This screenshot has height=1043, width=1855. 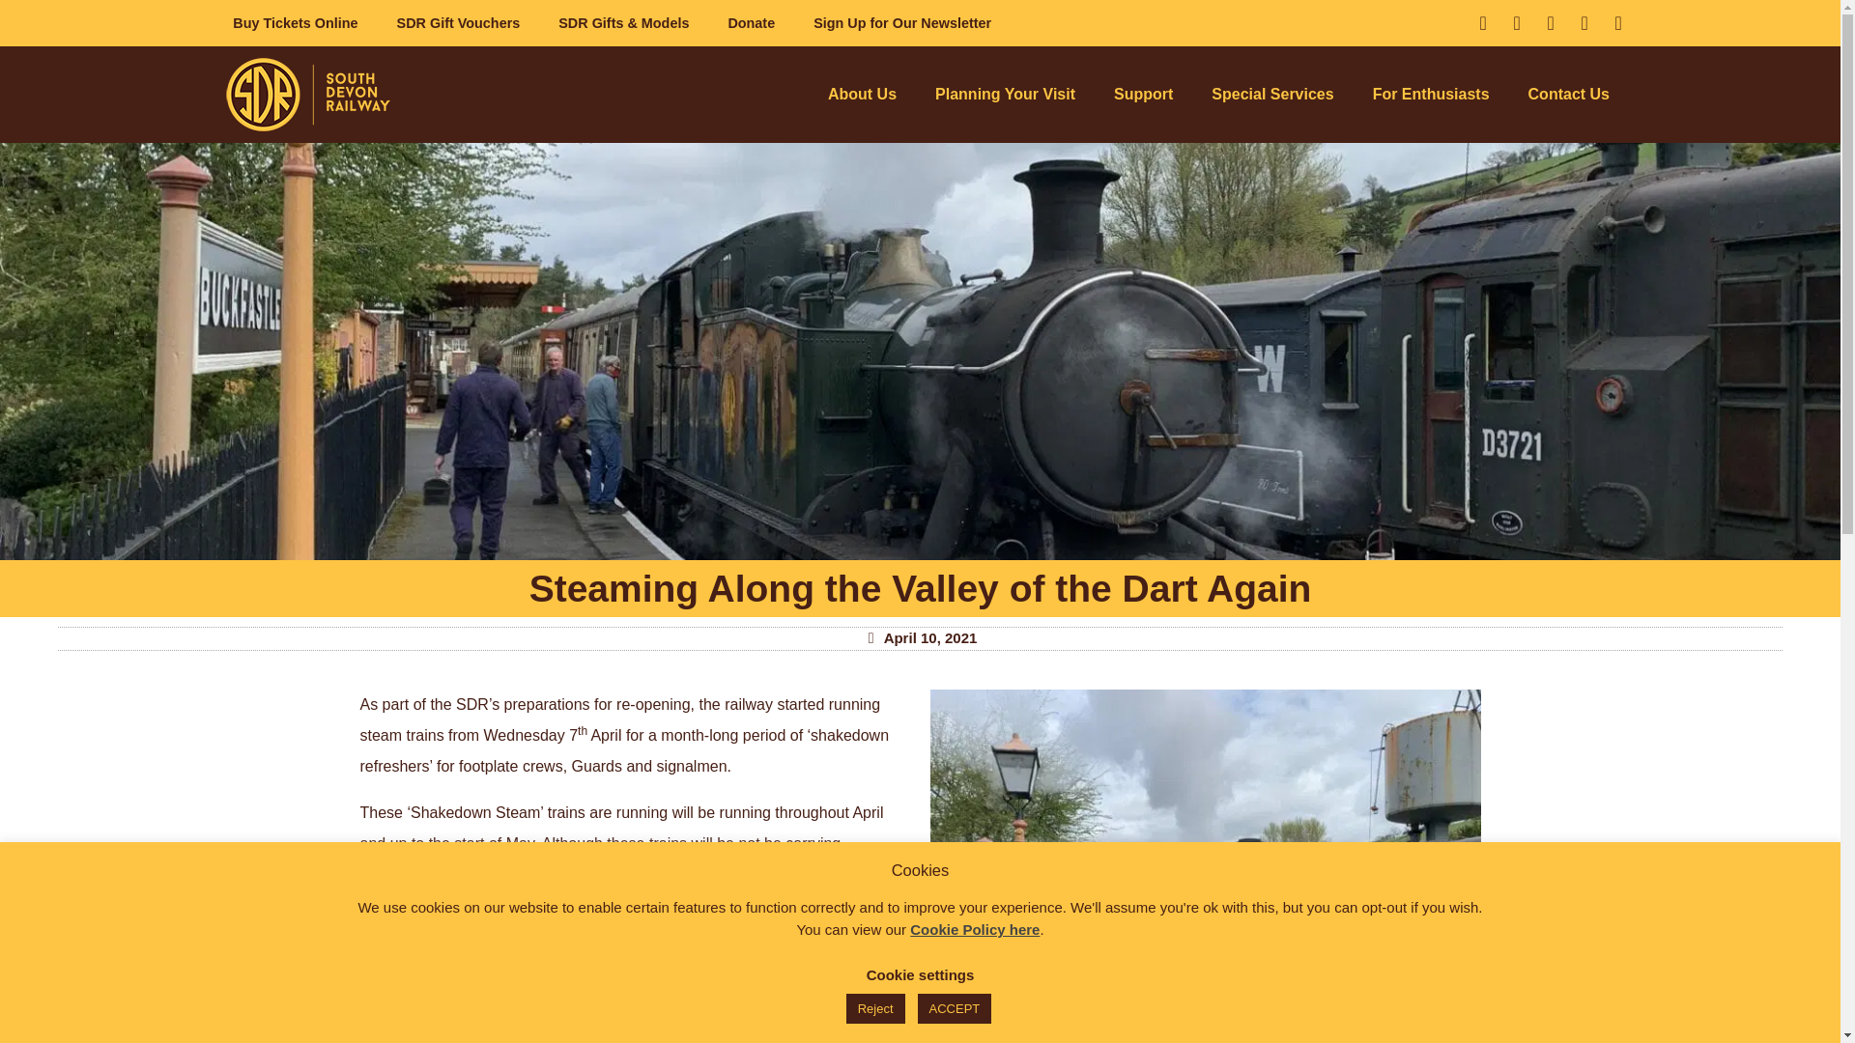 I want to click on About Us, so click(x=862, y=94).